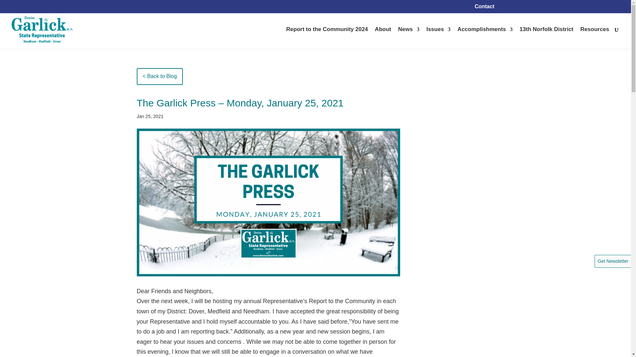 The height and width of the screenshot is (357, 636). What do you see at coordinates (485, 38) in the screenshot?
I see `Accomplishments` at bounding box center [485, 38].